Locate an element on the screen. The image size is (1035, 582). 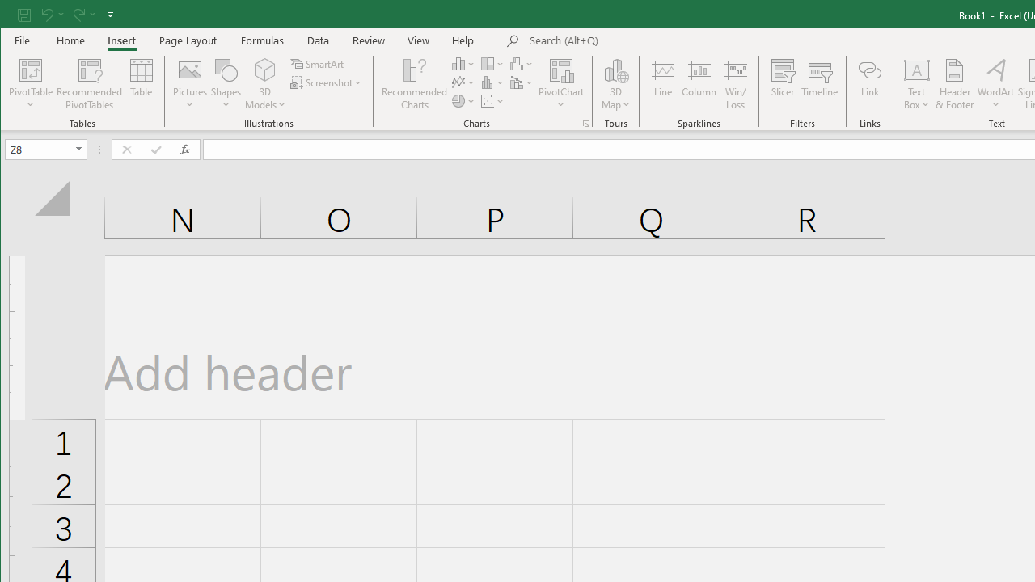
Win/Loss is located at coordinates (736, 84).